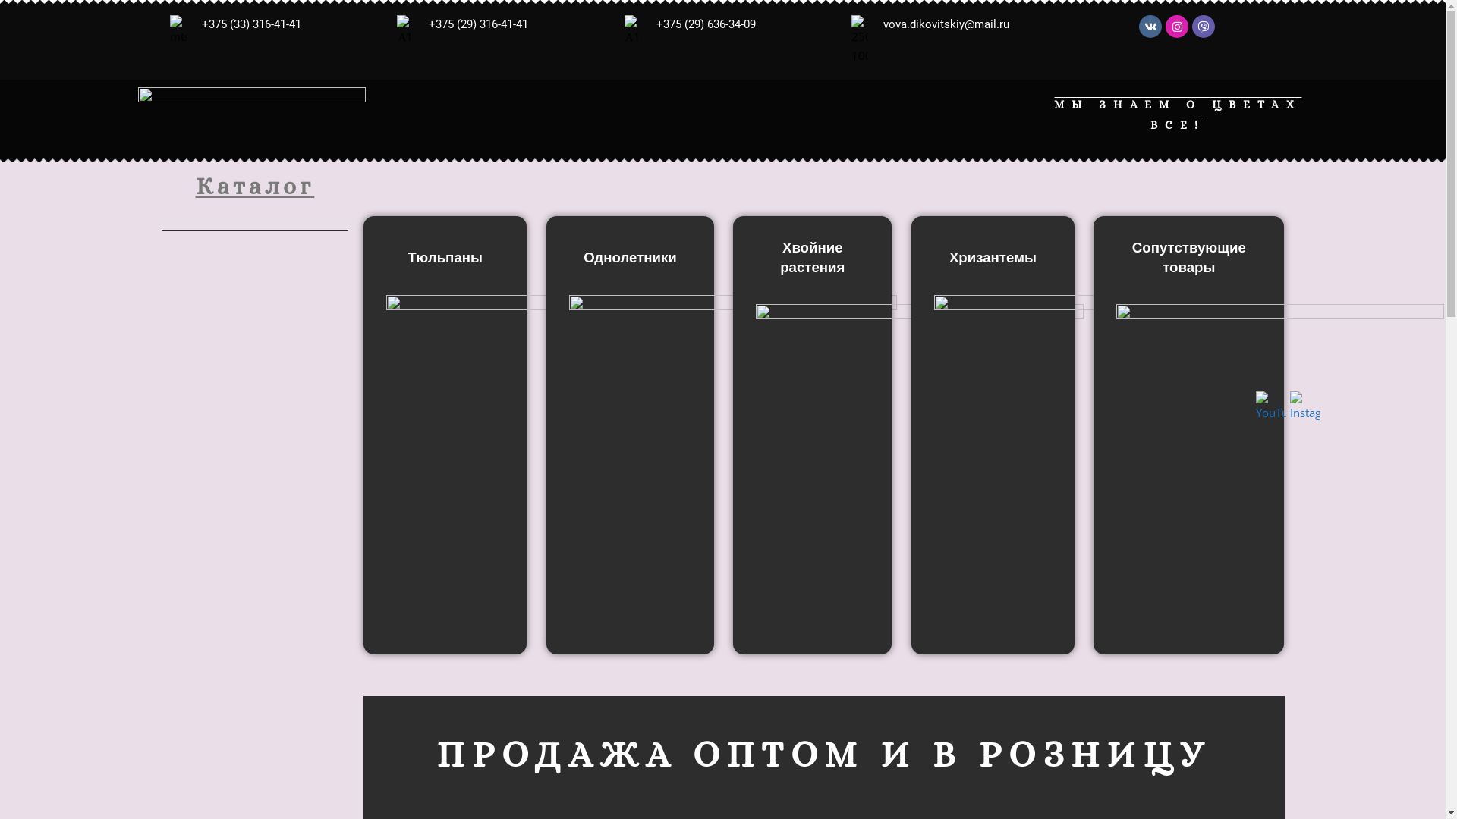 The image size is (1457, 819). What do you see at coordinates (946, 24) in the screenshot?
I see `vova.dikovitskiy@mail.ru` at bounding box center [946, 24].